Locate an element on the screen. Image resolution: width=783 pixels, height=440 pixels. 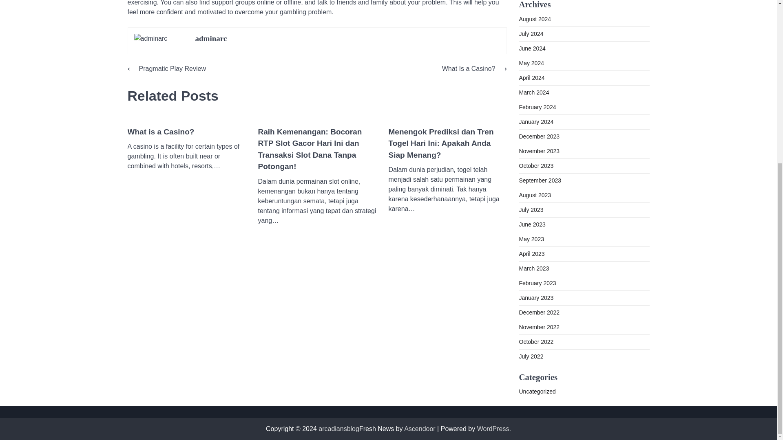
June 2023 is located at coordinates (532, 224).